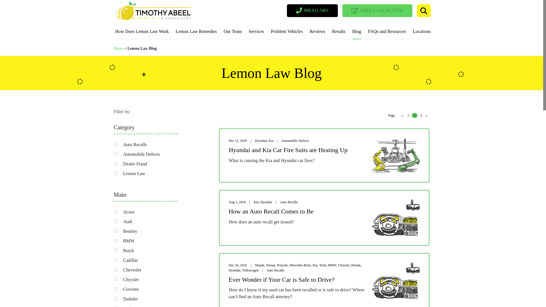 This screenshot has width=546, height=307. I want to click on 14, so click(115, 240).